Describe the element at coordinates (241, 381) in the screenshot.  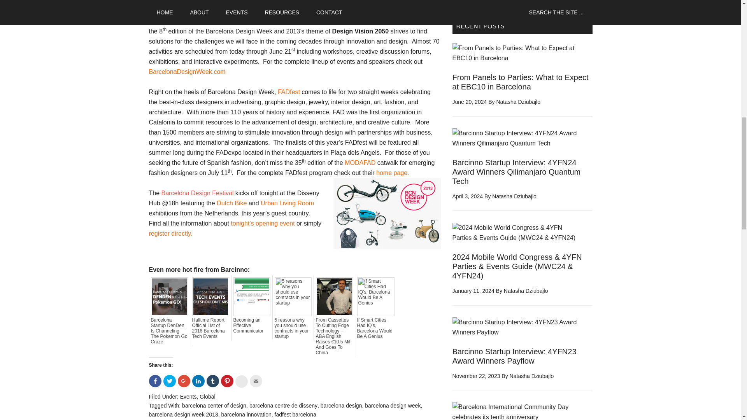
I see `Click to share on Buffer` at that location.